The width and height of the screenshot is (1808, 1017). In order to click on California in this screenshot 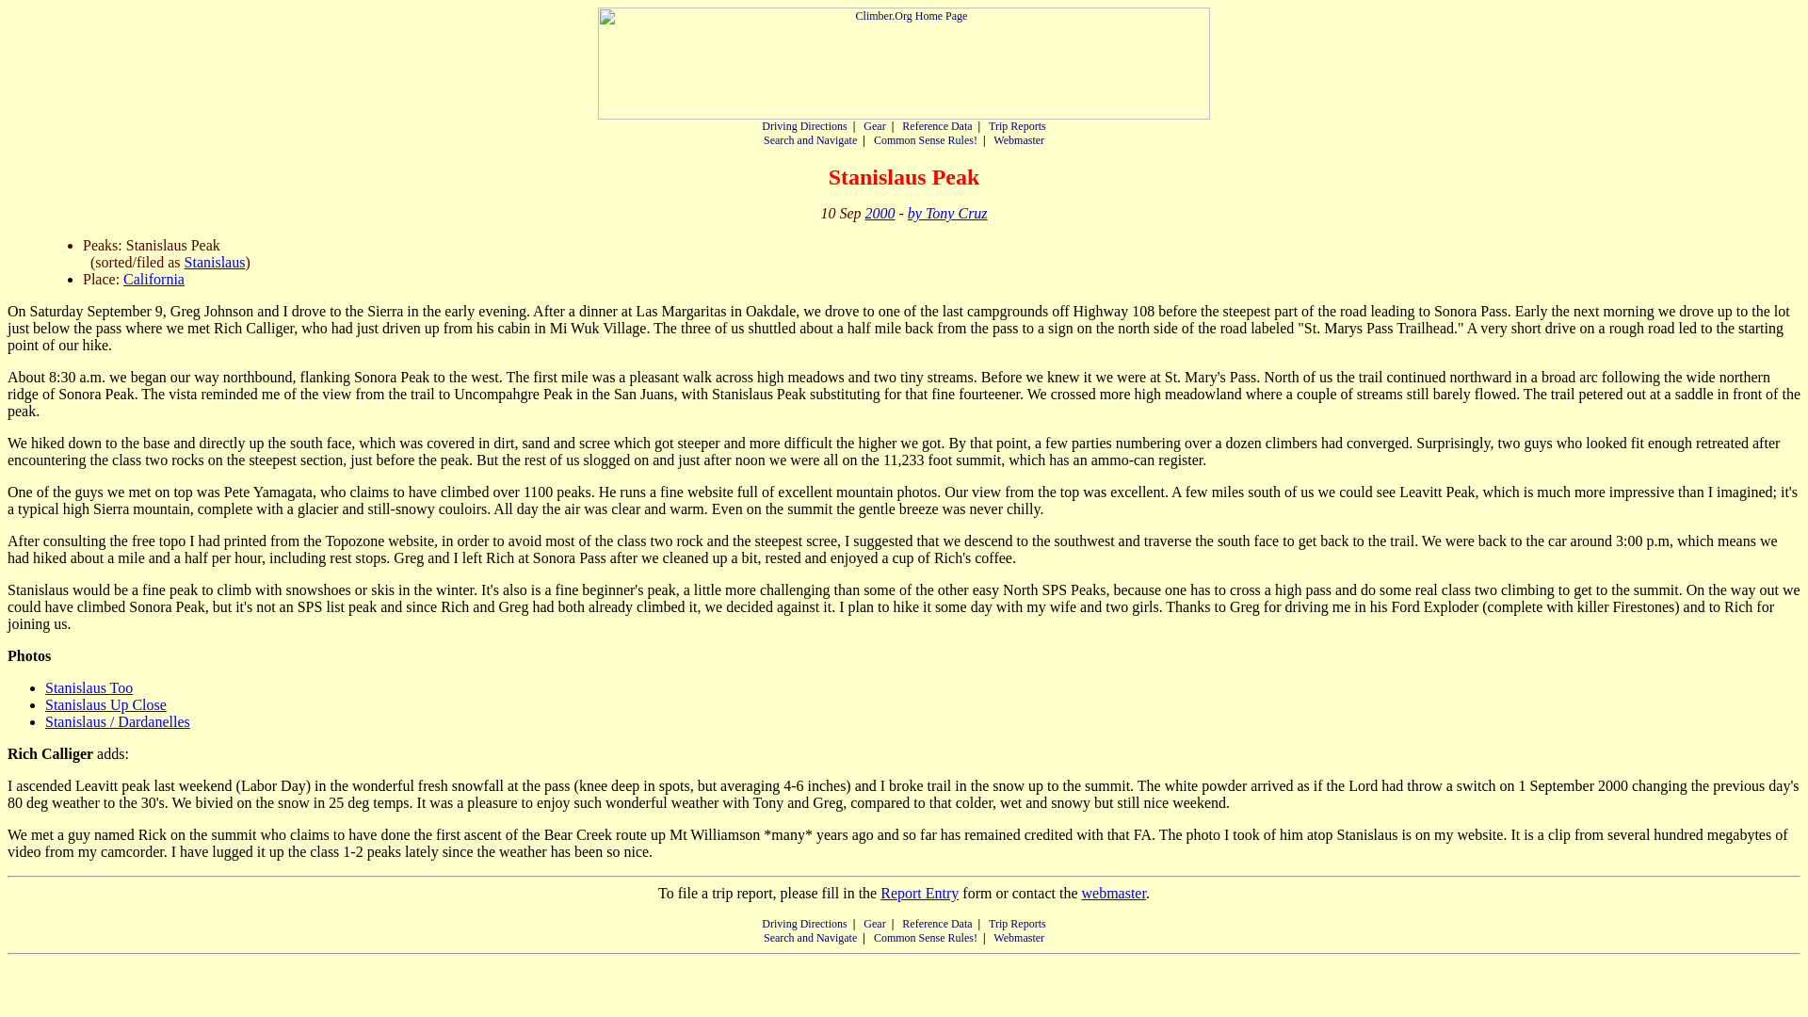, I will do `click(153, 279)`.